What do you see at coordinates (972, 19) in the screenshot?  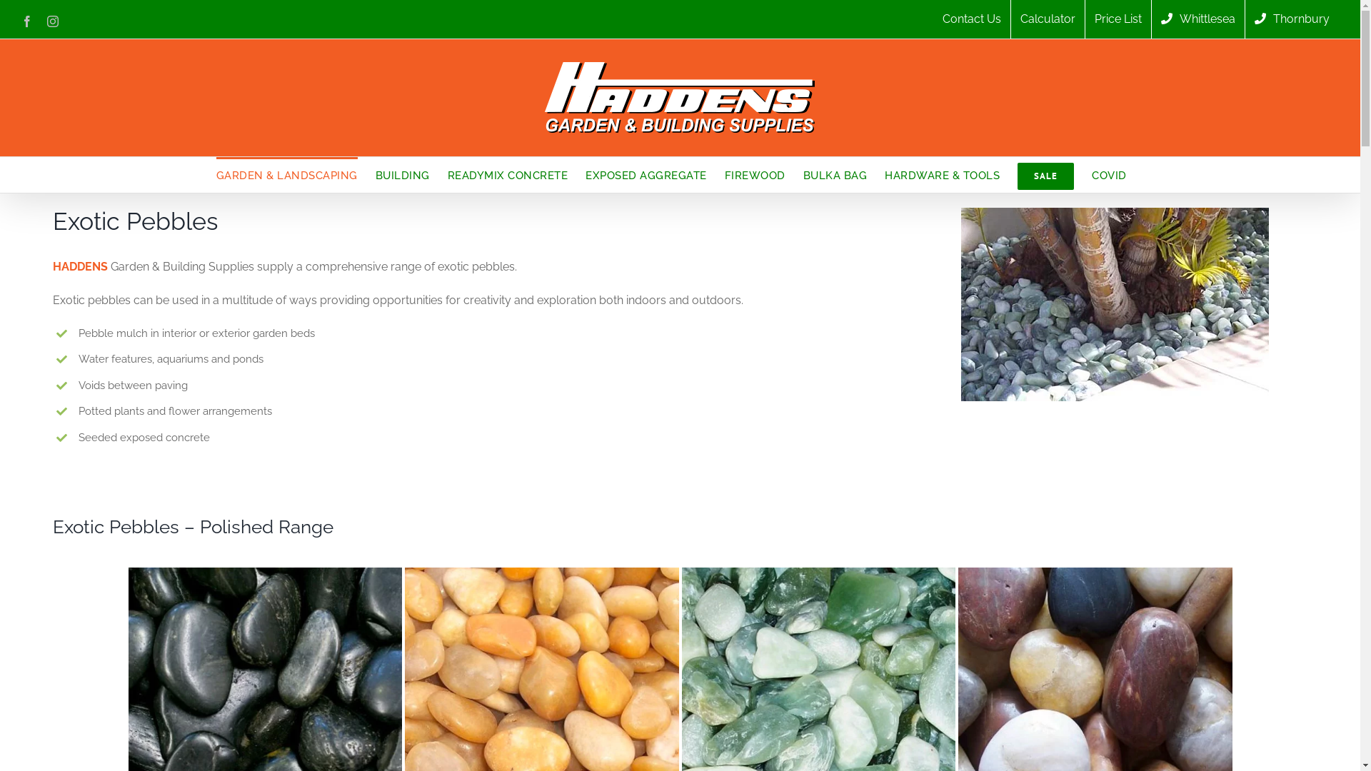 I see `Contact Us` at bounding box center [972, 19].